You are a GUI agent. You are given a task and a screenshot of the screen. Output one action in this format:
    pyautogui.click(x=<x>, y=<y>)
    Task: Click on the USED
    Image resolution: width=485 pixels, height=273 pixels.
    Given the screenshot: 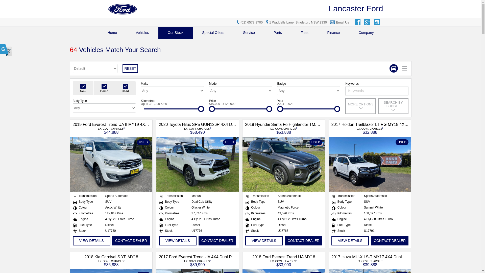 What is the action you would take?
    pyautogui.click(x=198, y=164)
    